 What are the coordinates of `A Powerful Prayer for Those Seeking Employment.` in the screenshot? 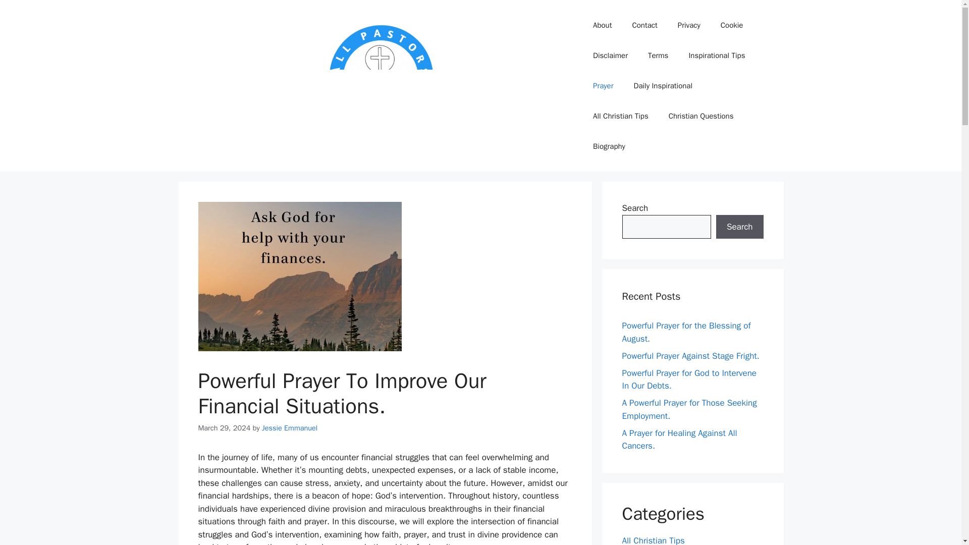 It's located at (689, 409).